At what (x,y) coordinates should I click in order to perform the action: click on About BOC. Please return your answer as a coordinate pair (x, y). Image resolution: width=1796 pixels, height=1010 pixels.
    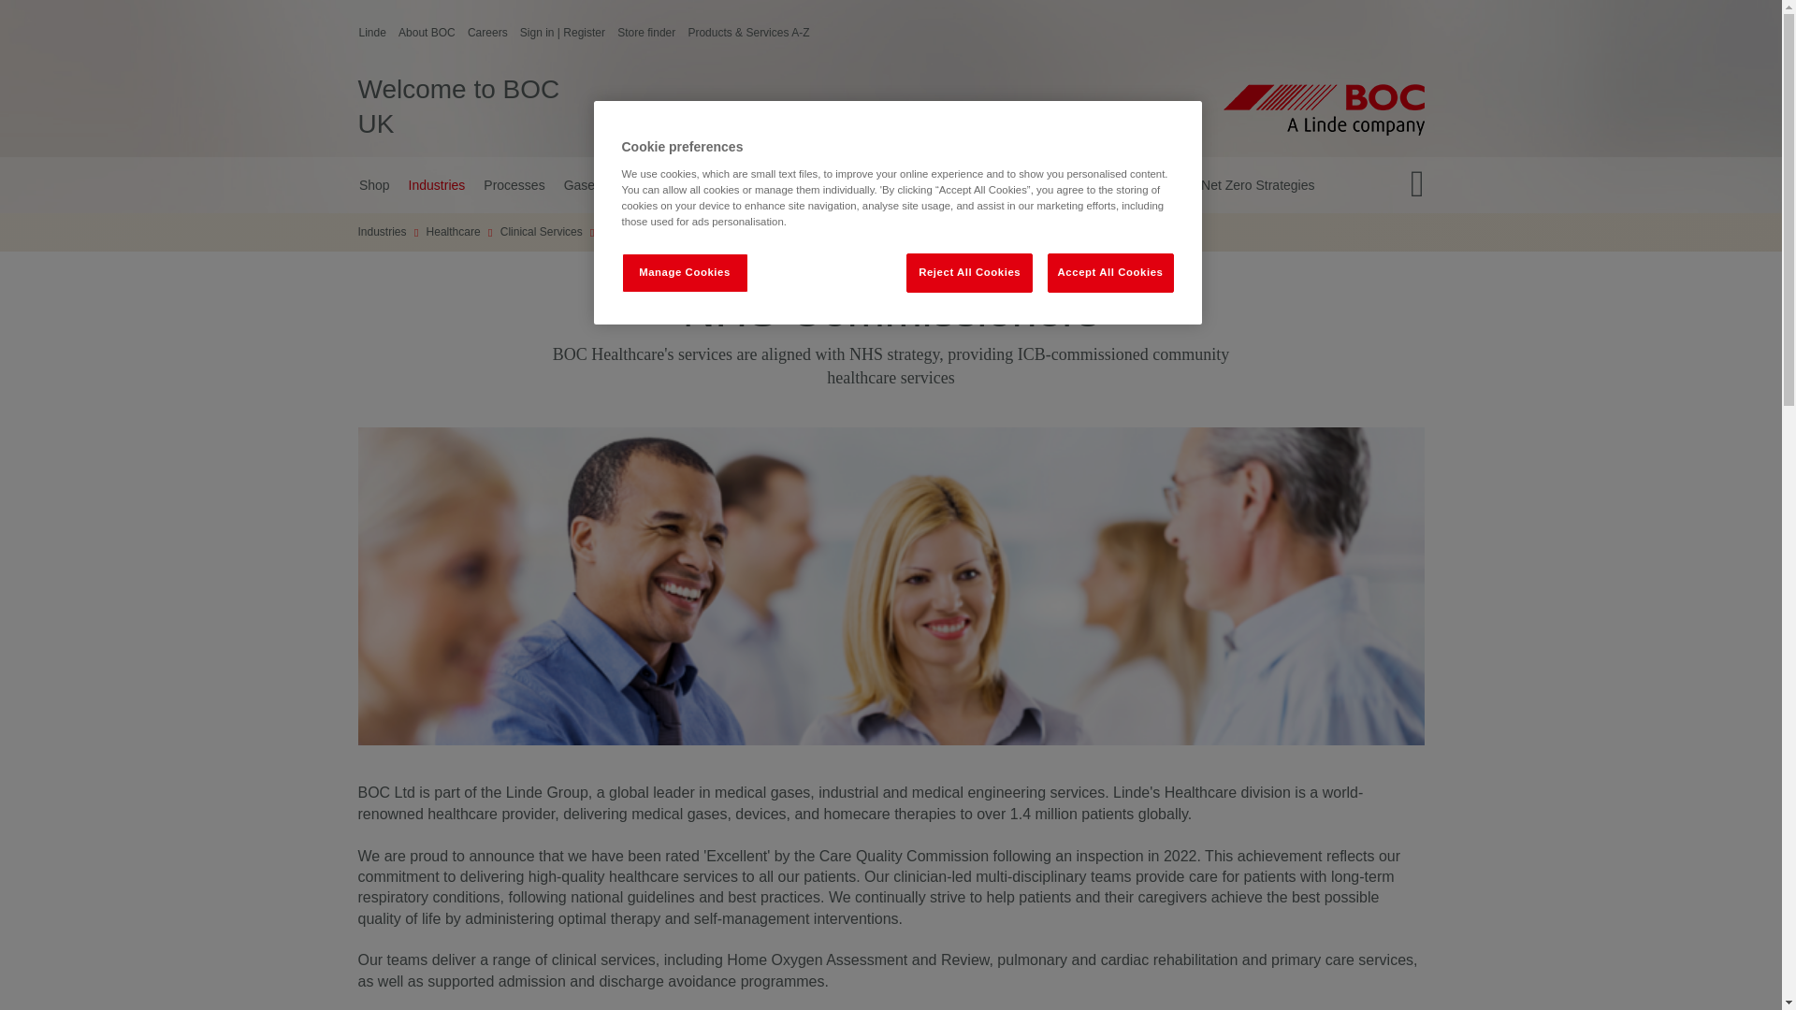
    Looking at the image, I should click on (437, 185).